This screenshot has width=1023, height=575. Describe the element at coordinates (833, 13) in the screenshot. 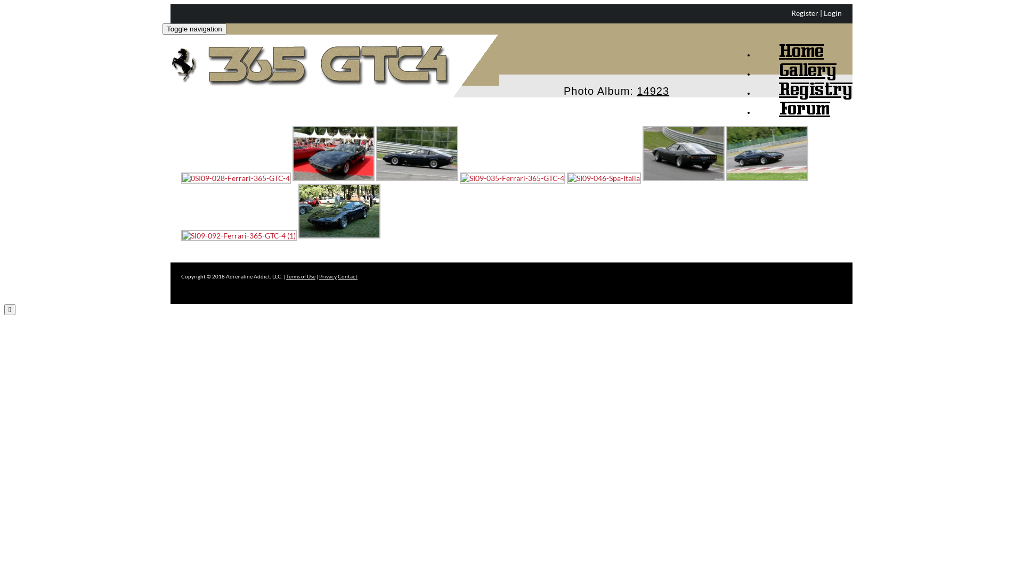

I see `Login` at that location.